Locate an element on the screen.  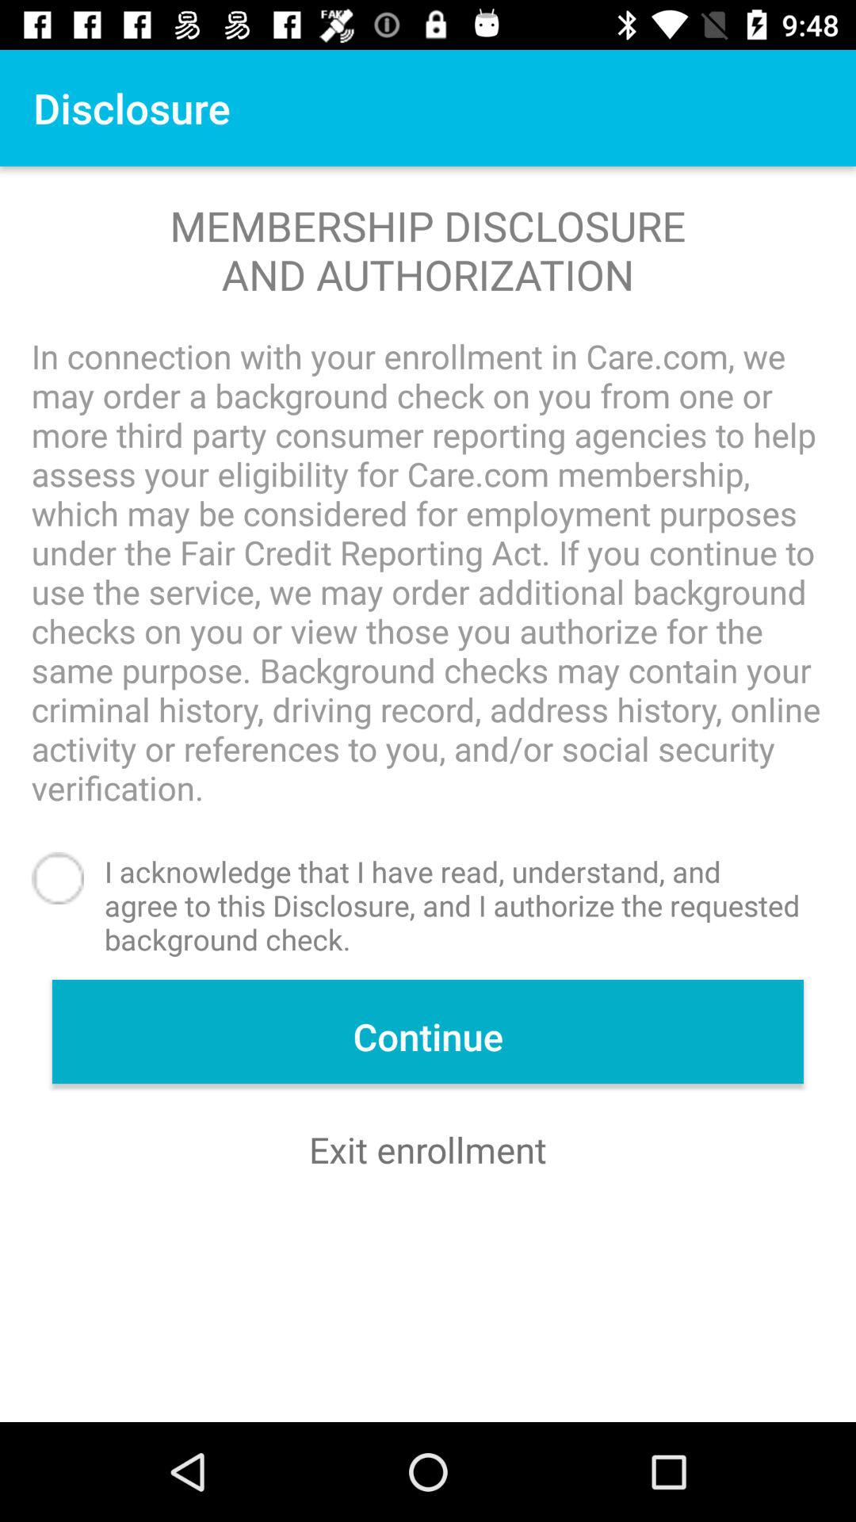
select continue icon is located at coordinates (428, 1032).